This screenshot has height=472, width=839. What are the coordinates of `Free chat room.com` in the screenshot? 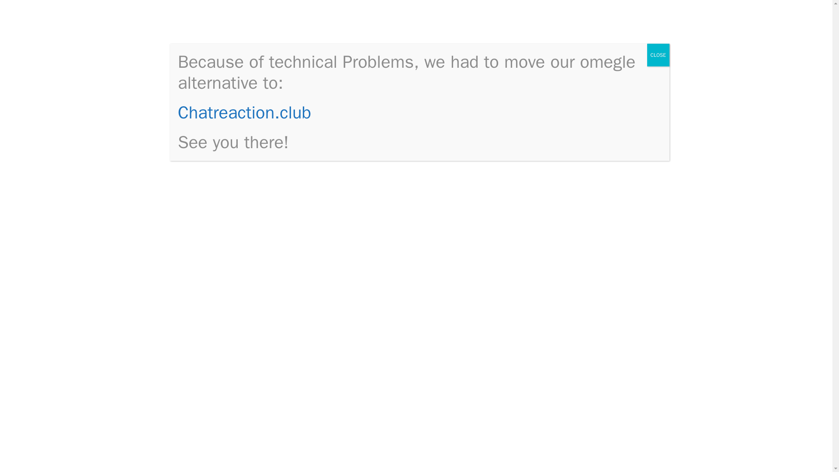 It's located at (586, 166).